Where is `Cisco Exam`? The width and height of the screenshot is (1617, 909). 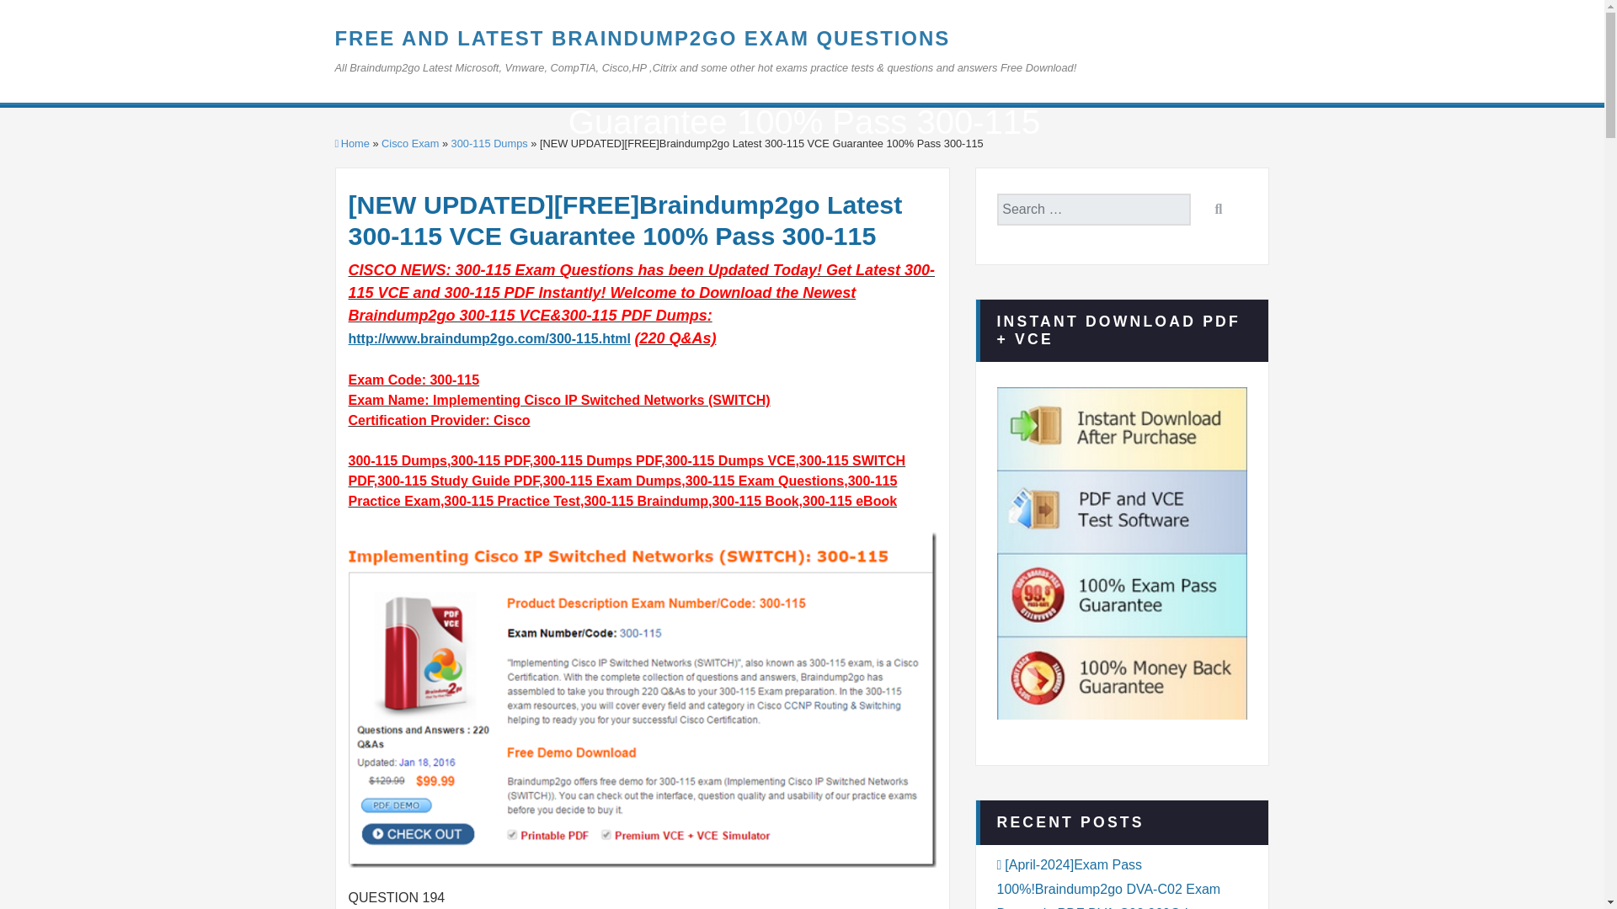
Cisco Exam is located at coordinates (409, 143).